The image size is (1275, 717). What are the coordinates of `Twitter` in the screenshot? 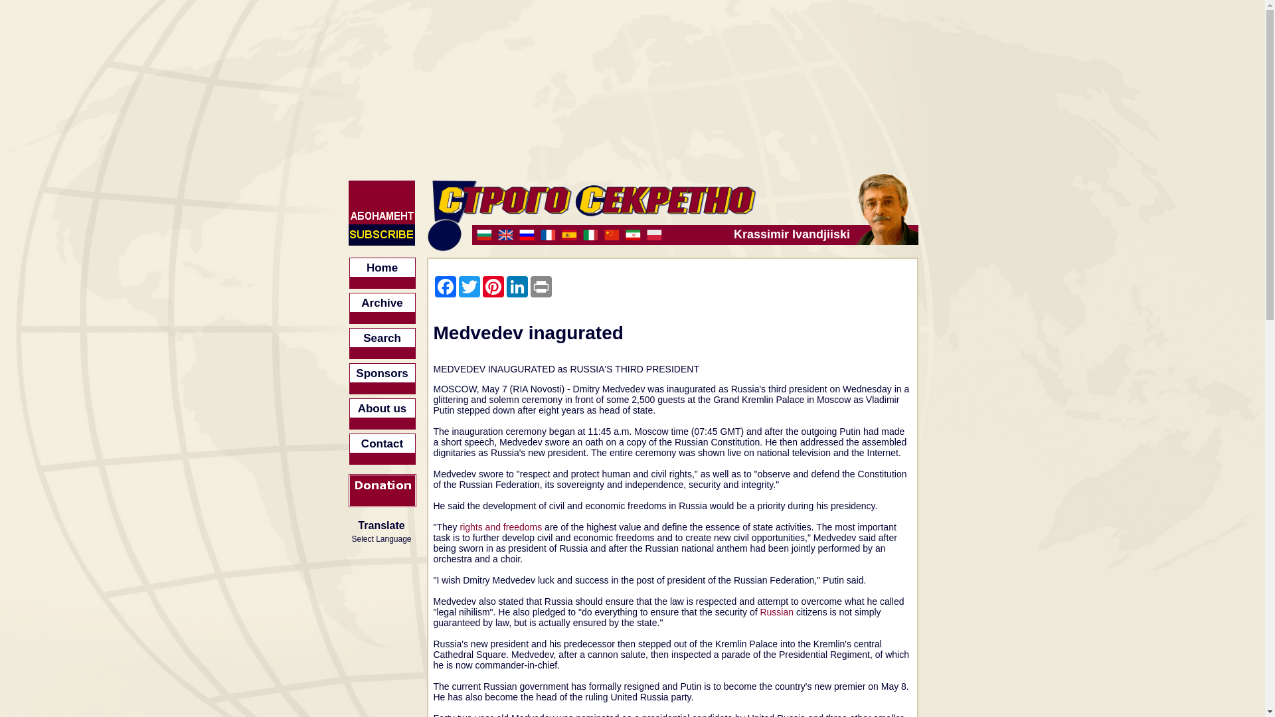 It's located at (468, 287).